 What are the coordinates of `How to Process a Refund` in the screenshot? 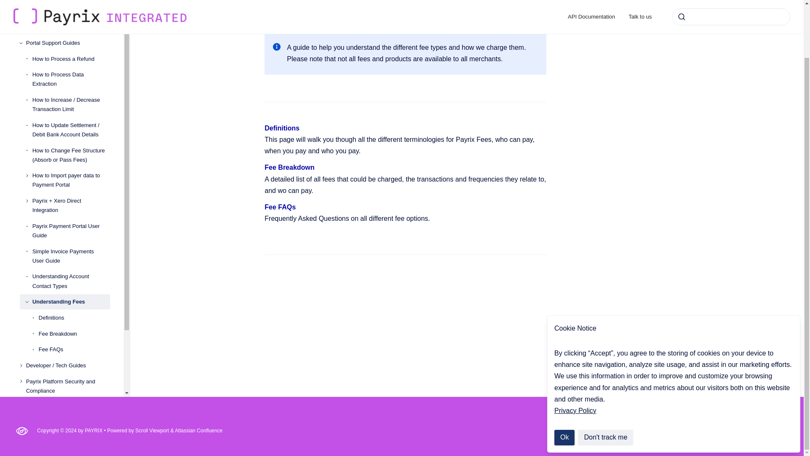 It's located at (71, 59).